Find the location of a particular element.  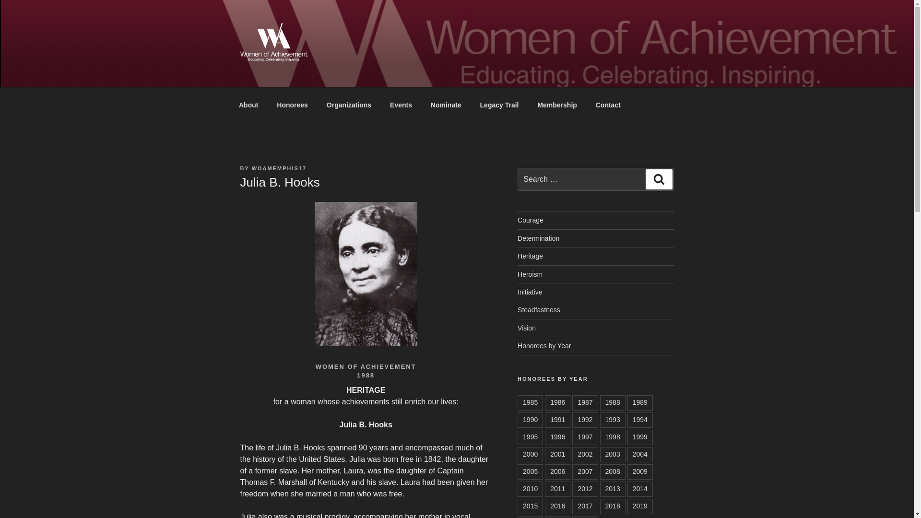

Heroism is located at coordinates (530, 274).